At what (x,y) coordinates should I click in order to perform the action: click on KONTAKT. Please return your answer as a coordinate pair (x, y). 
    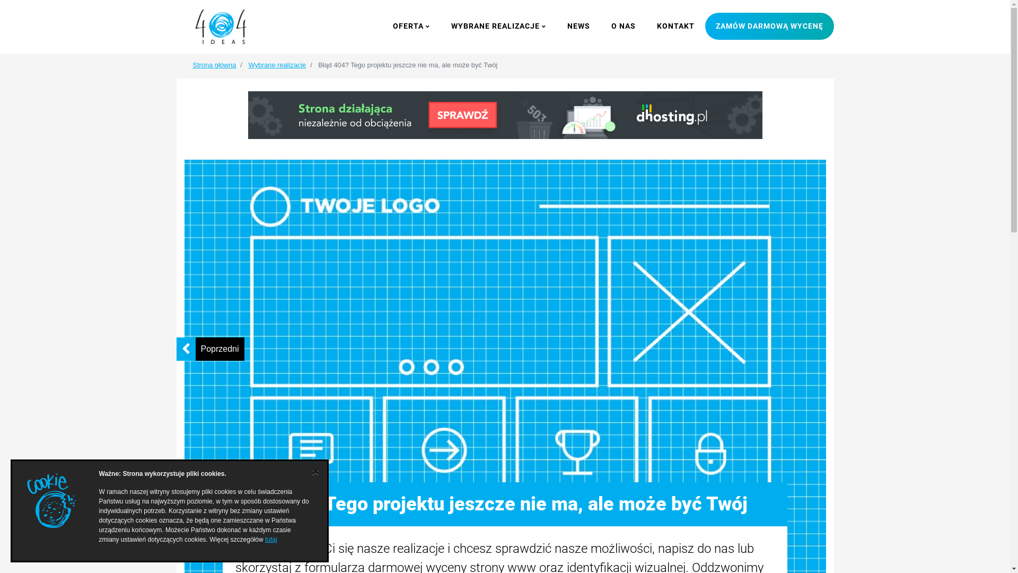
    Looking at the image, I should click on (675, 27).